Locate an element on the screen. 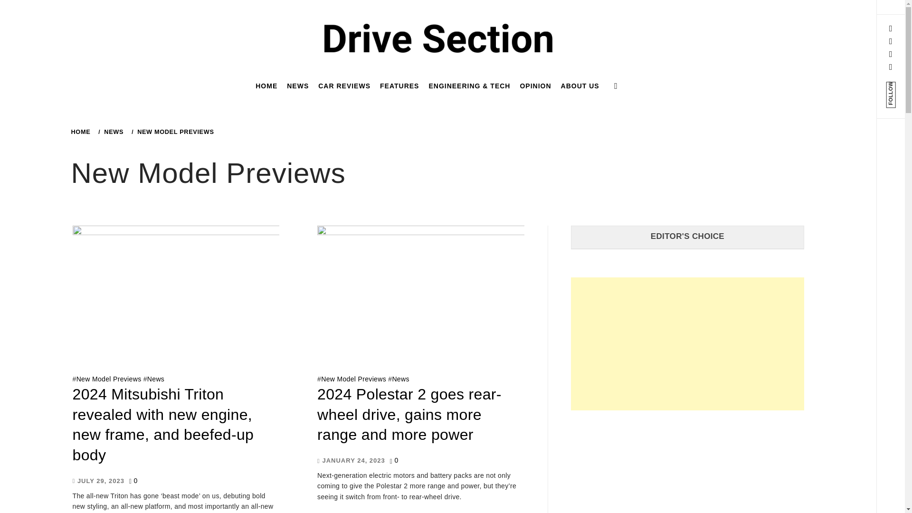  Search is located at coordinates (405, 24).